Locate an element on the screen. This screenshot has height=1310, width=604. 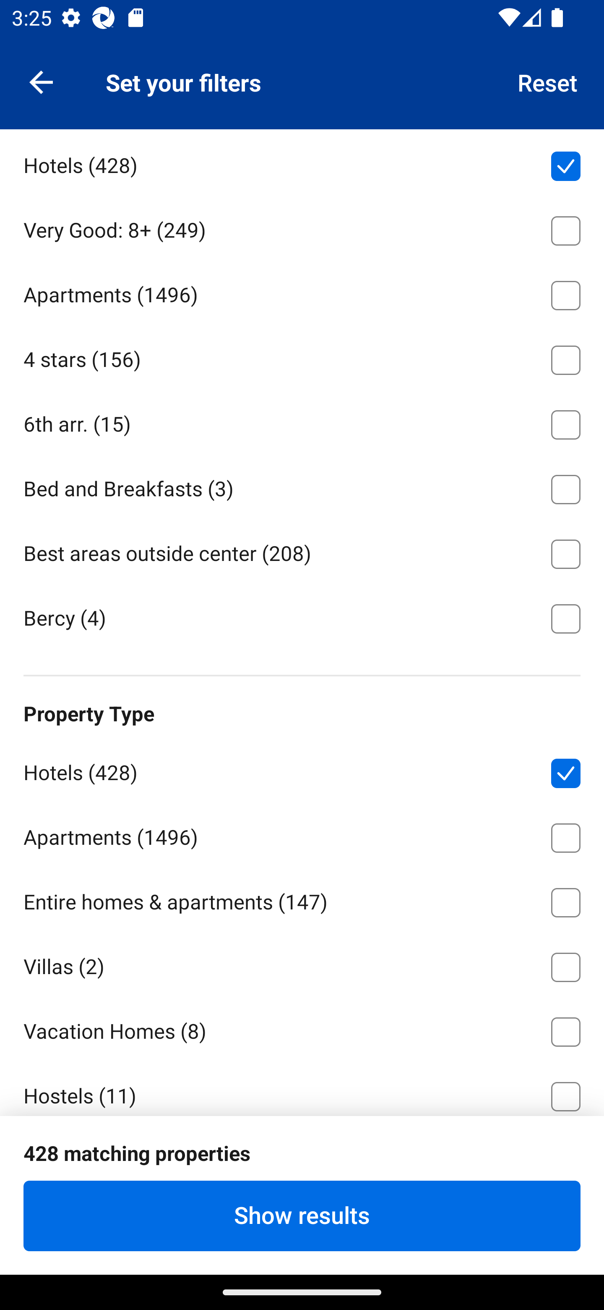
Bed and Breakfasts ⁦(3) is located at coordinates (302, 486).